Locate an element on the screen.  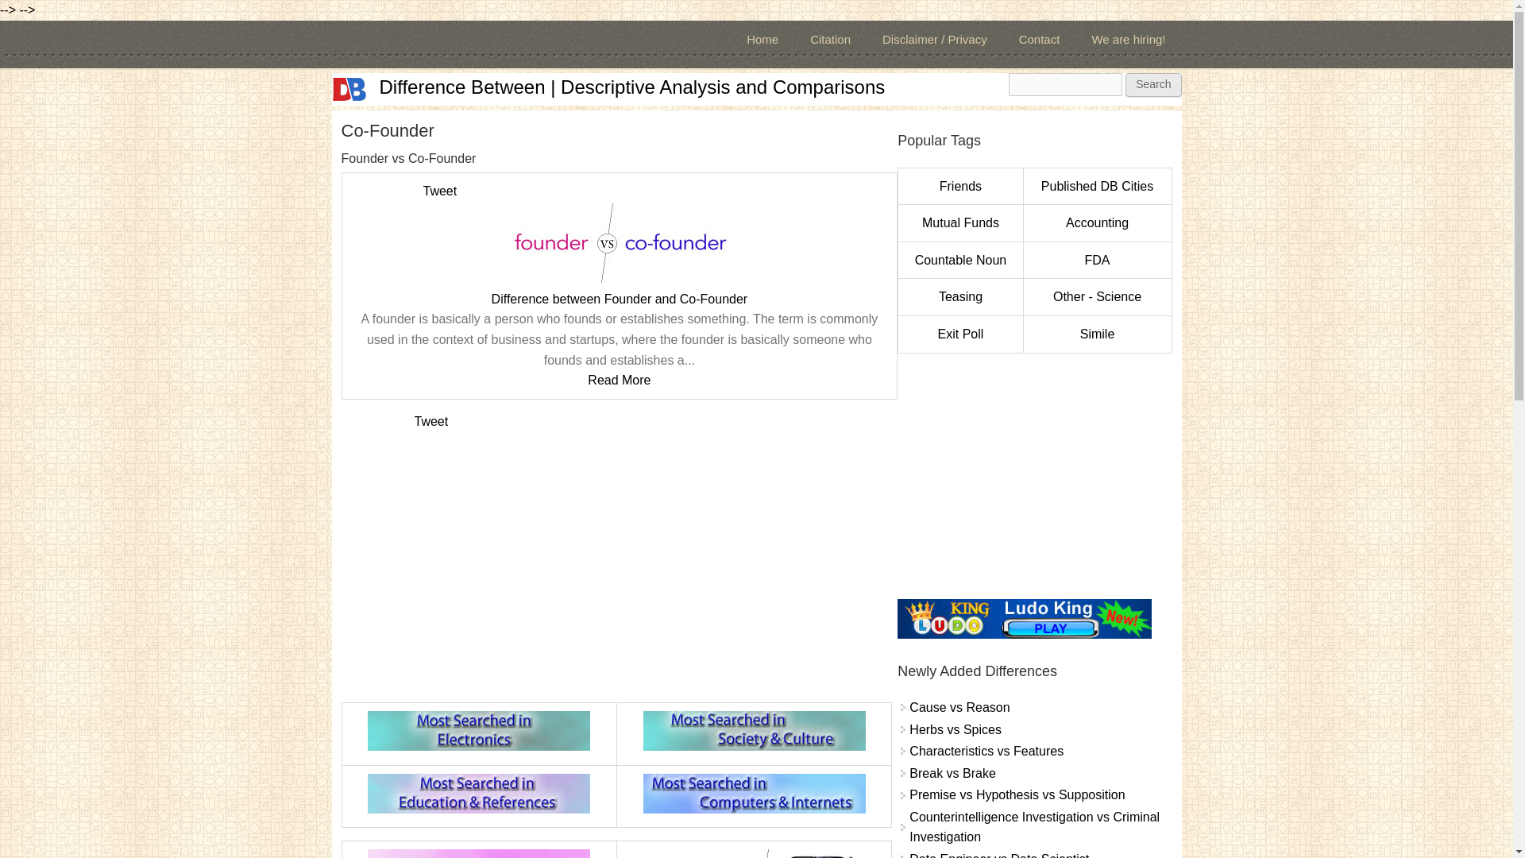
Premise vs Hypothesis vs Supposition is located at coordinates (1017, 794).